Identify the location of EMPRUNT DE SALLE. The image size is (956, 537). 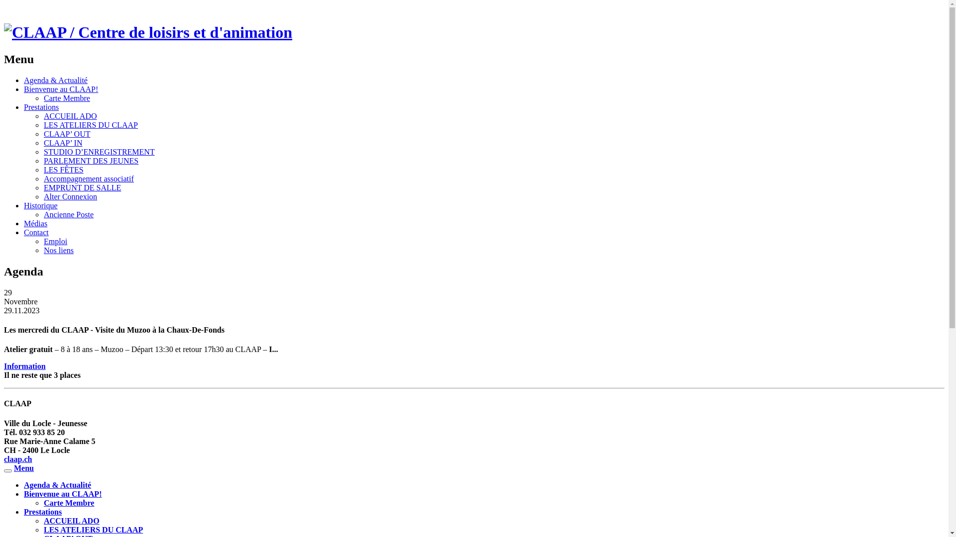
(83, 188).